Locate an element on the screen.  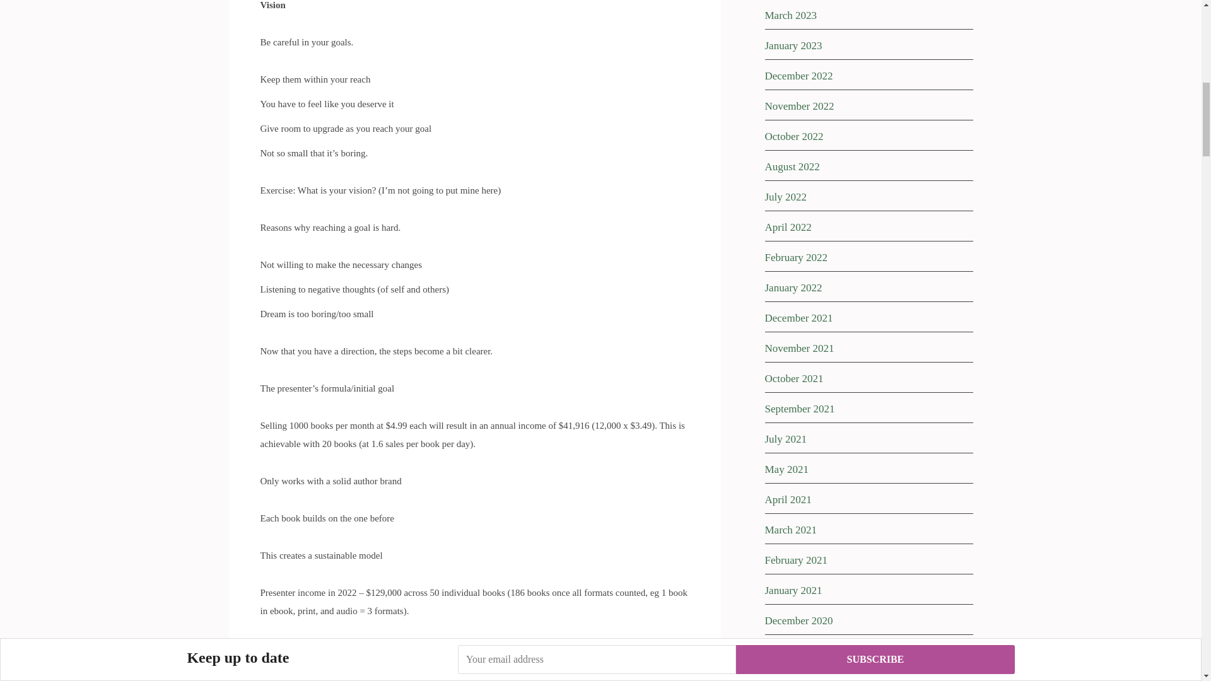
July 2022 is located at coordinates (785, 197).